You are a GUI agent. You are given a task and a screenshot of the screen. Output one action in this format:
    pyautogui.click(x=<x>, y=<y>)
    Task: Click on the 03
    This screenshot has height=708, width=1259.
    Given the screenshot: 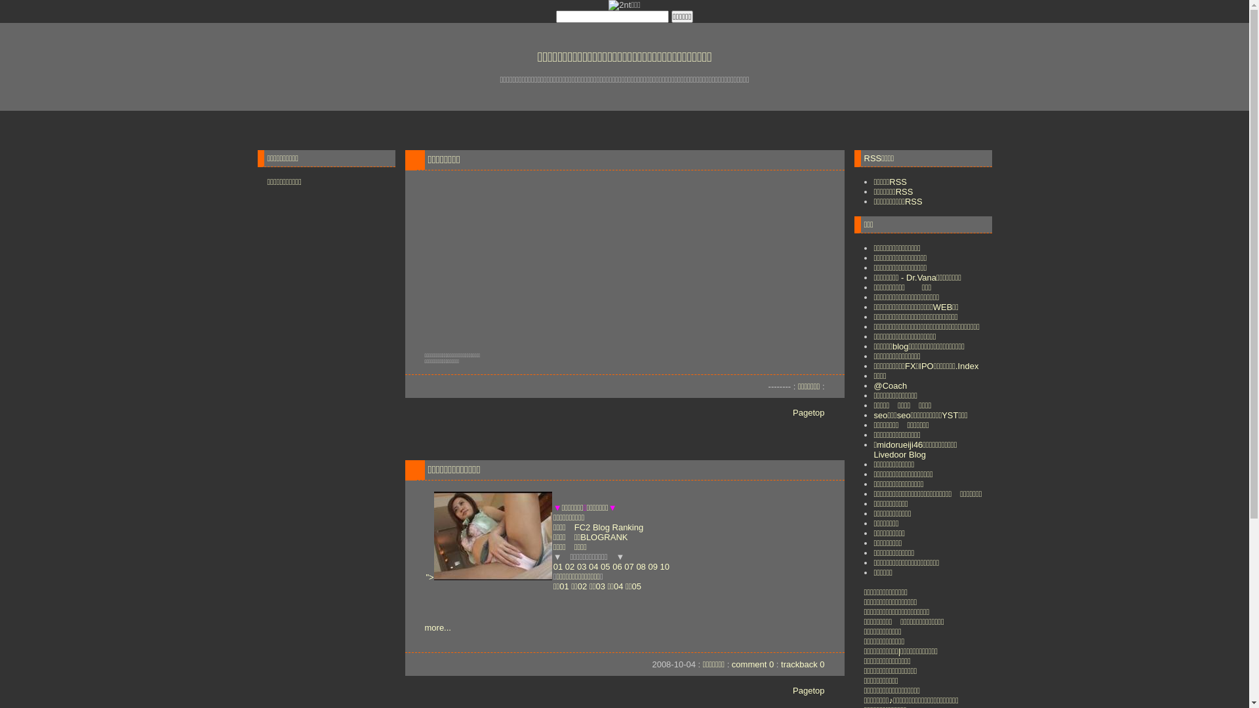 What is the action you would take?
    pyautogui.click(x=582, y=566)
    